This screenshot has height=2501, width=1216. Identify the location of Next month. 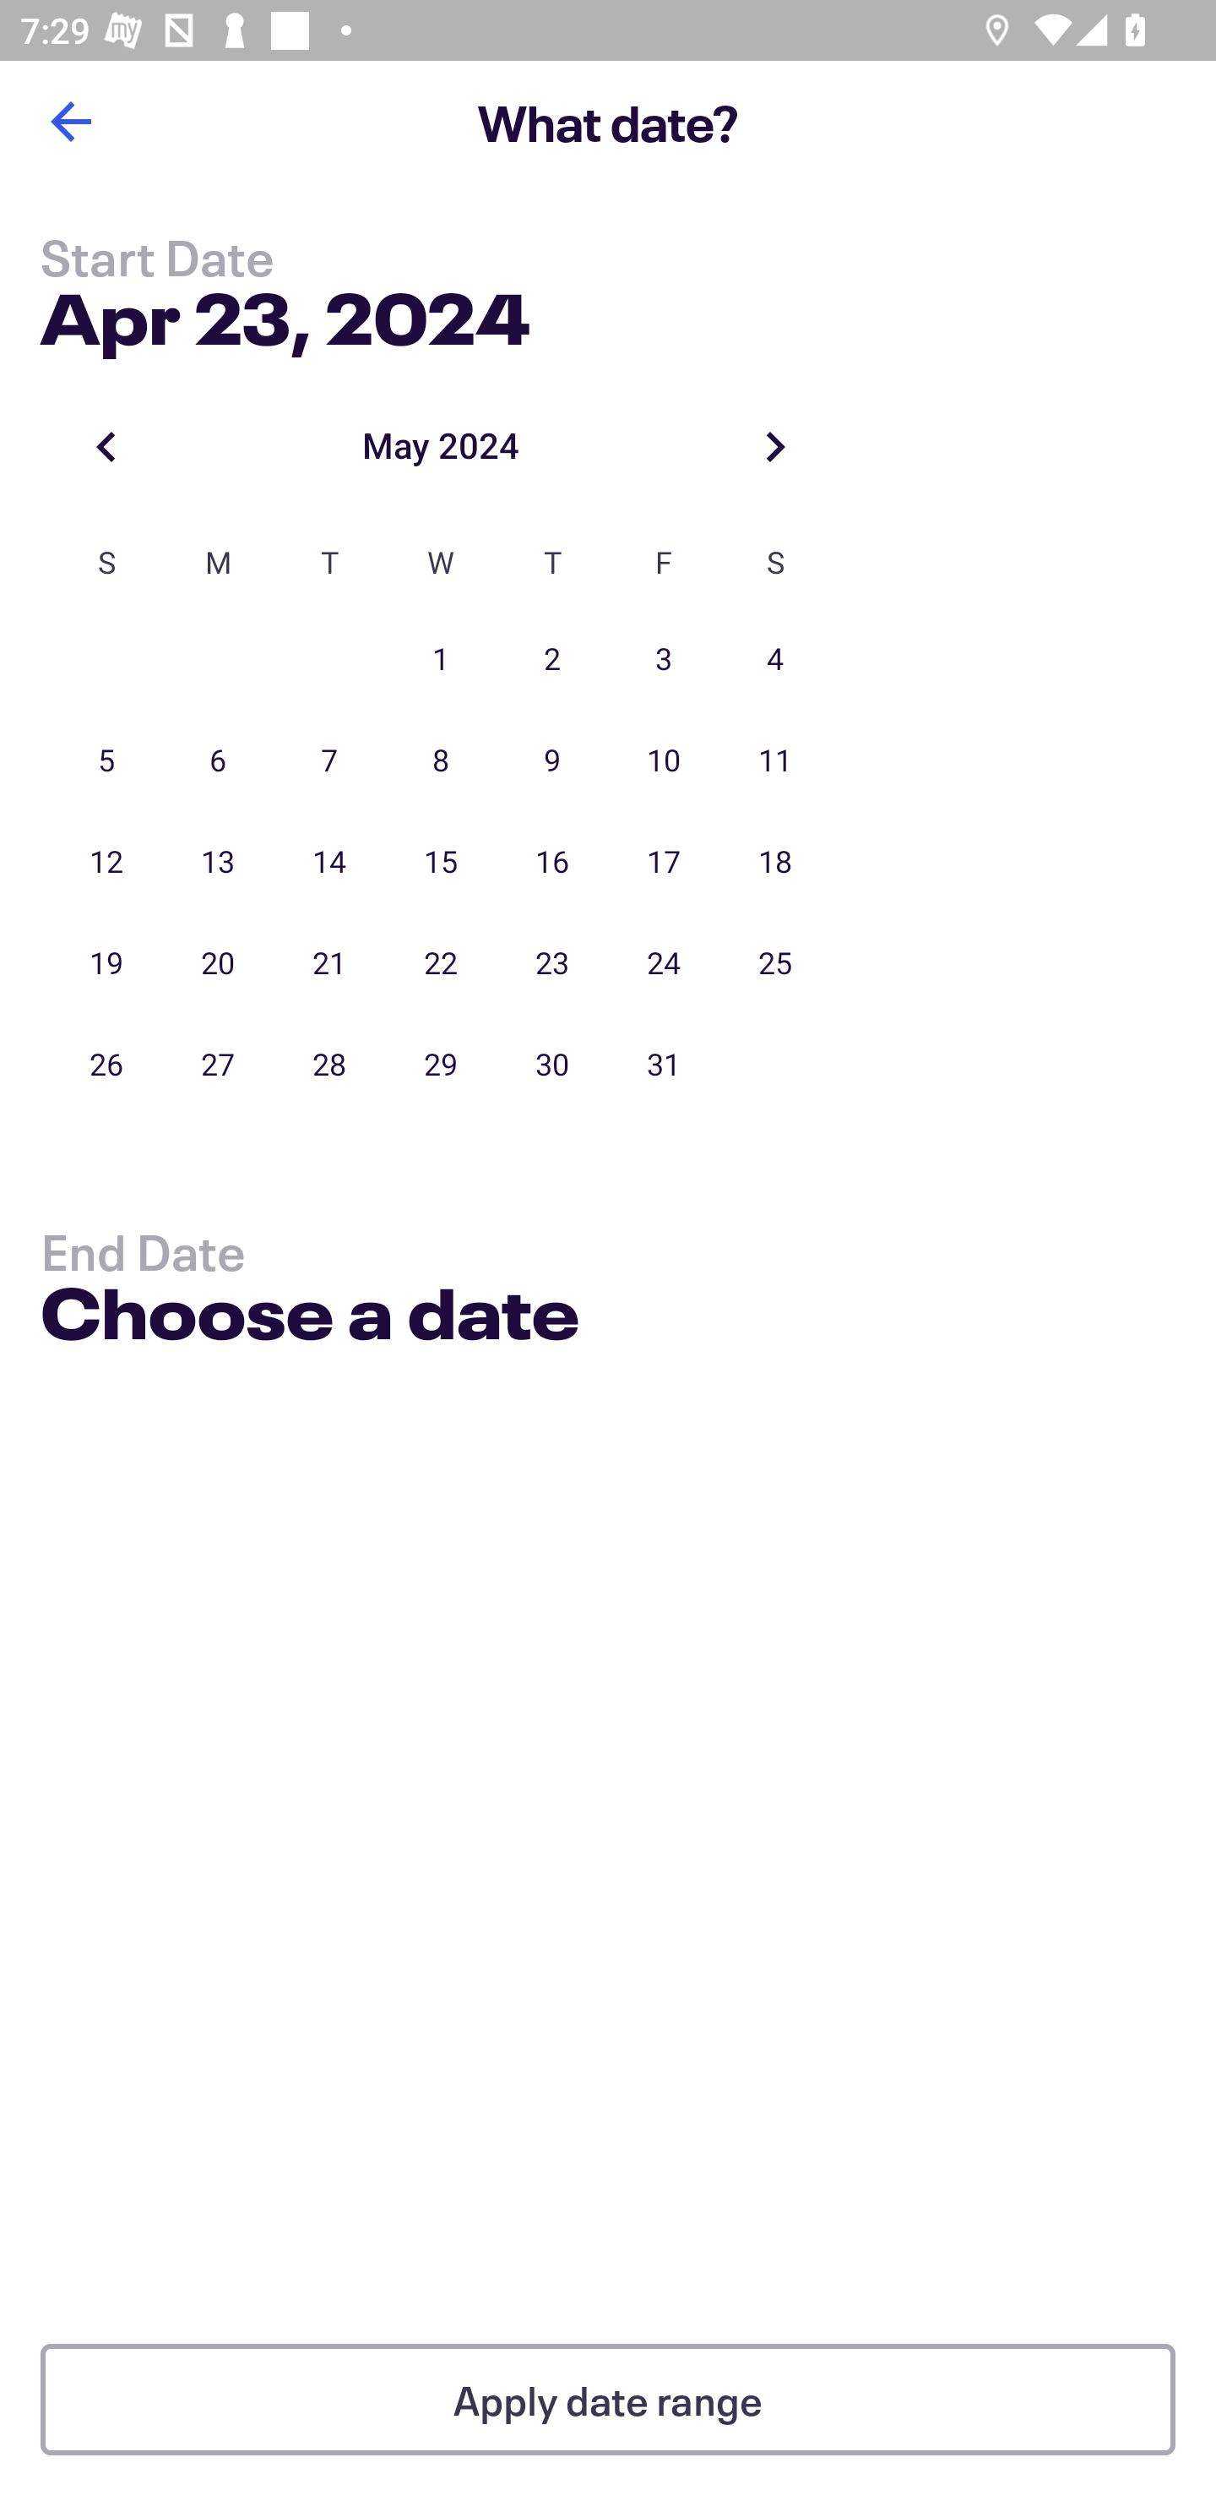
(775, 446).